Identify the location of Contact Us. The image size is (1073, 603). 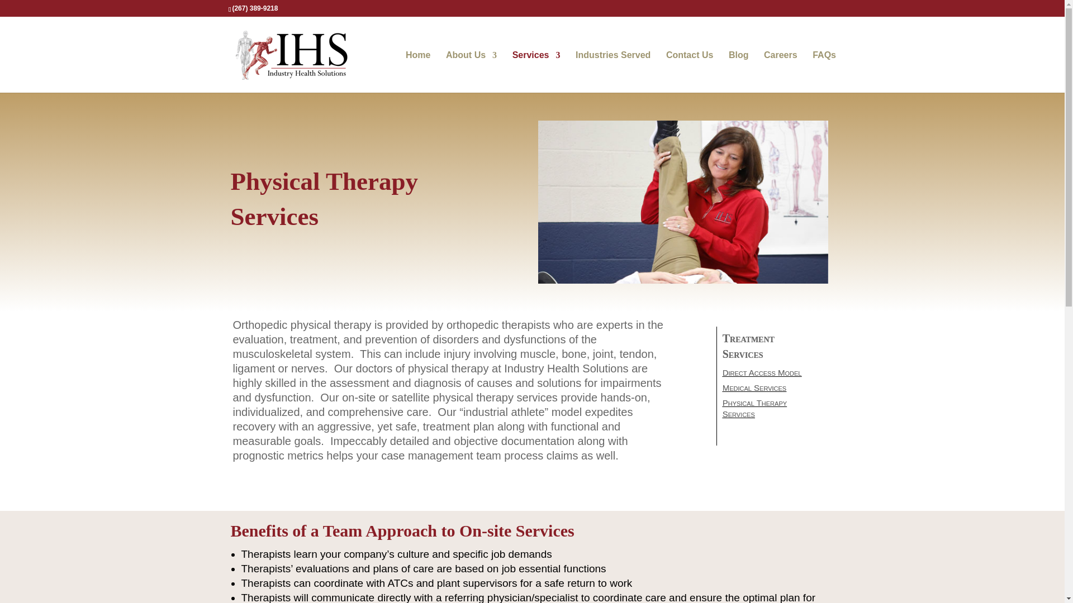
(690, 72).